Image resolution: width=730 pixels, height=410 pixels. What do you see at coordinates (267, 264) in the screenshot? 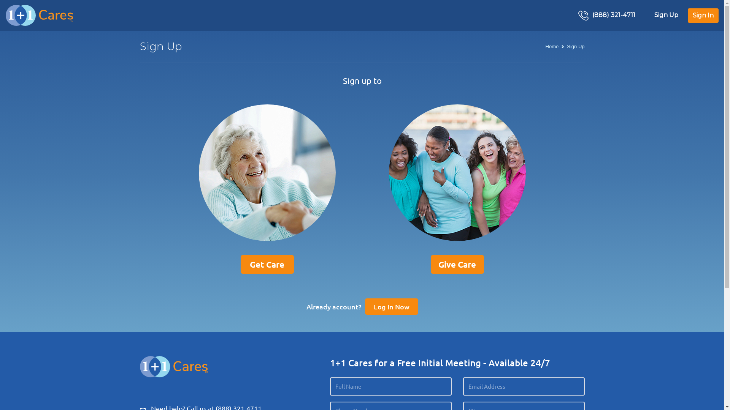
I see `Get Care` at bounding box center [267, 264].